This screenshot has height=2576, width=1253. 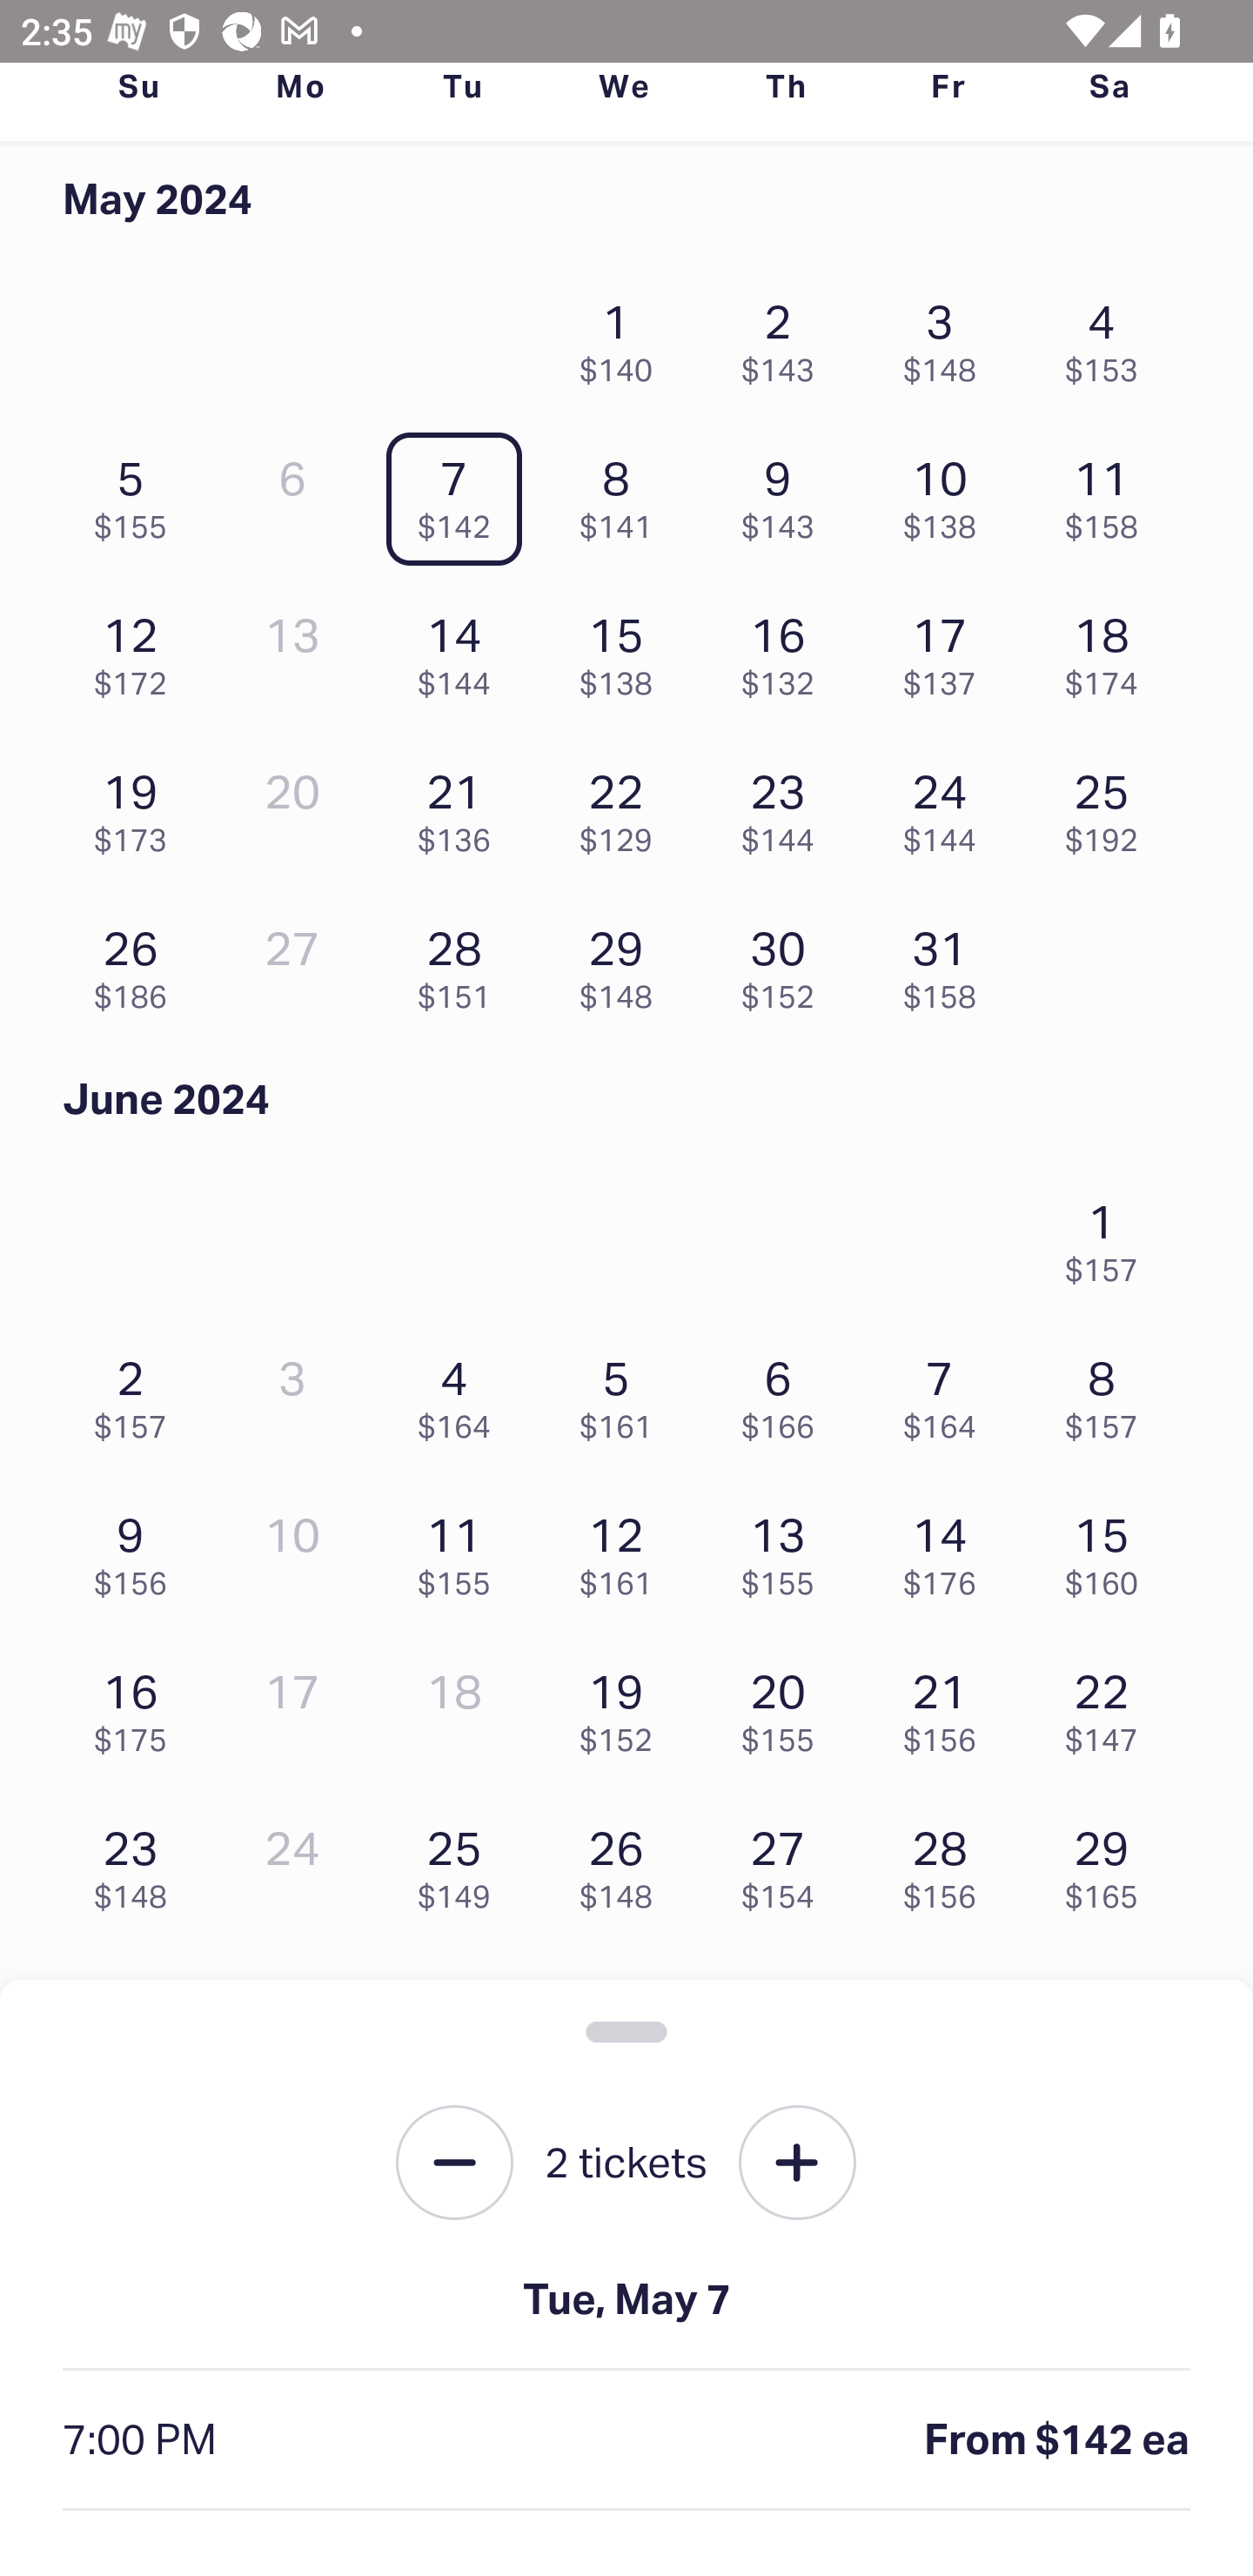 I want to click on 18 $174, so click(x=1109, y=649).